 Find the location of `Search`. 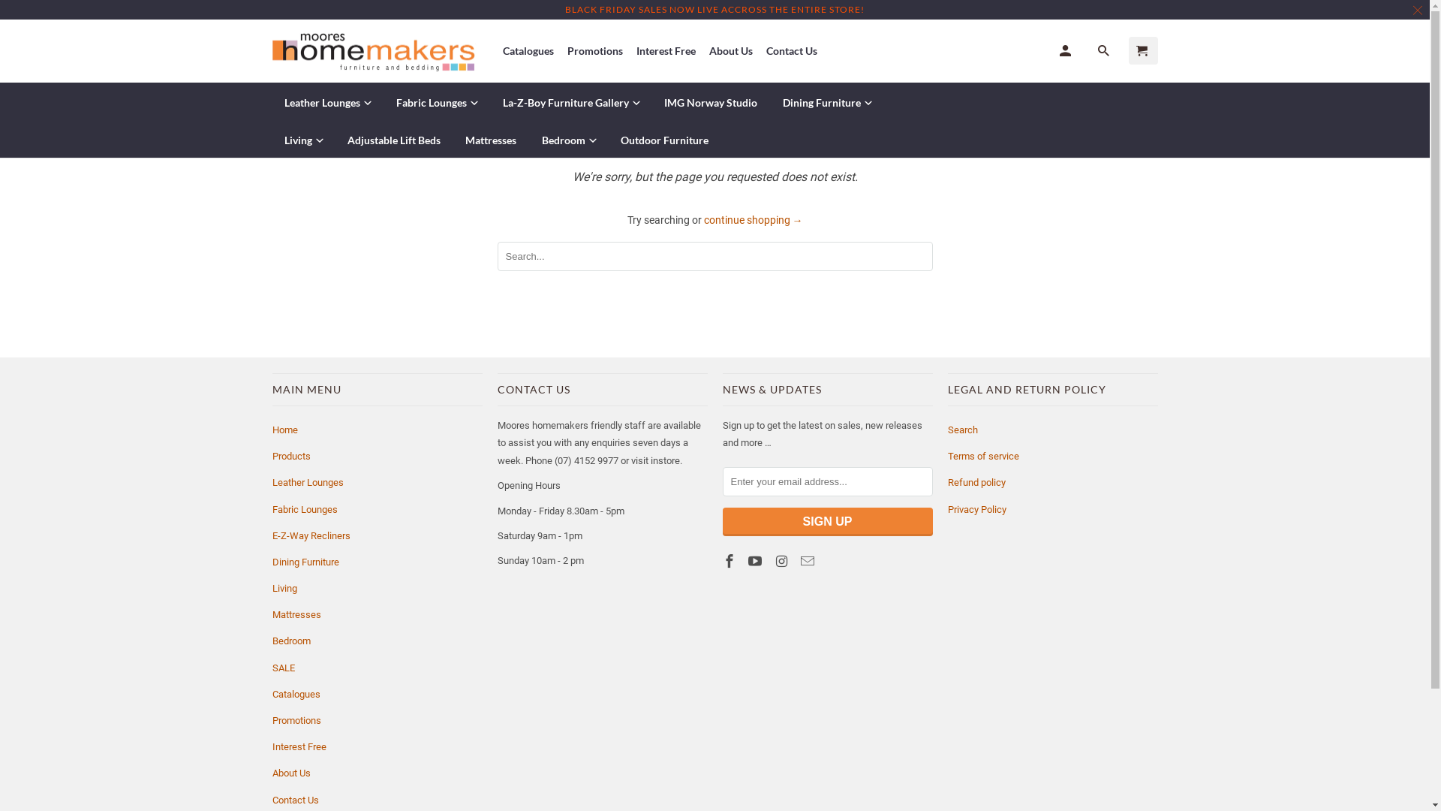

Search is located at coordinates (962, 430).